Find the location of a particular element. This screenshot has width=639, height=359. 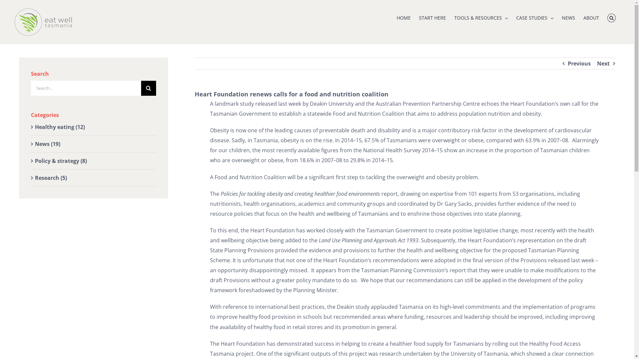

Search is located at coordinates (612, 17).